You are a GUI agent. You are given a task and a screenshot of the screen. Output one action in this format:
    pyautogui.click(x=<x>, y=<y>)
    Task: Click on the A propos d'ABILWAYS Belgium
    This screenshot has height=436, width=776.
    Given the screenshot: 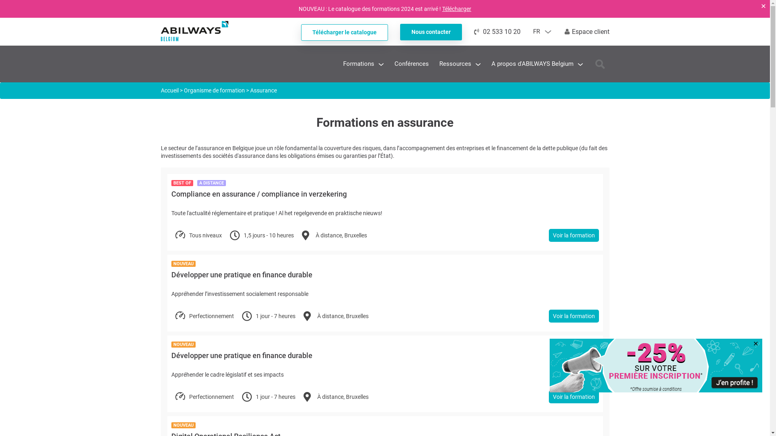 What is the action you would take?
    pyautogui.click(x=533, y=64)
    